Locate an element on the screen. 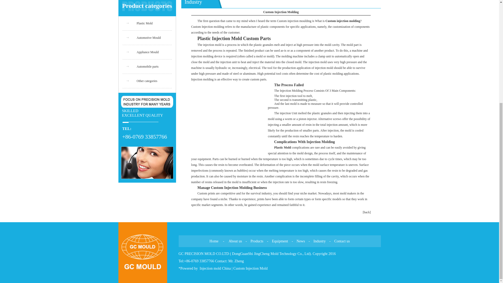  Equipment is located at coordinates (280, 241).